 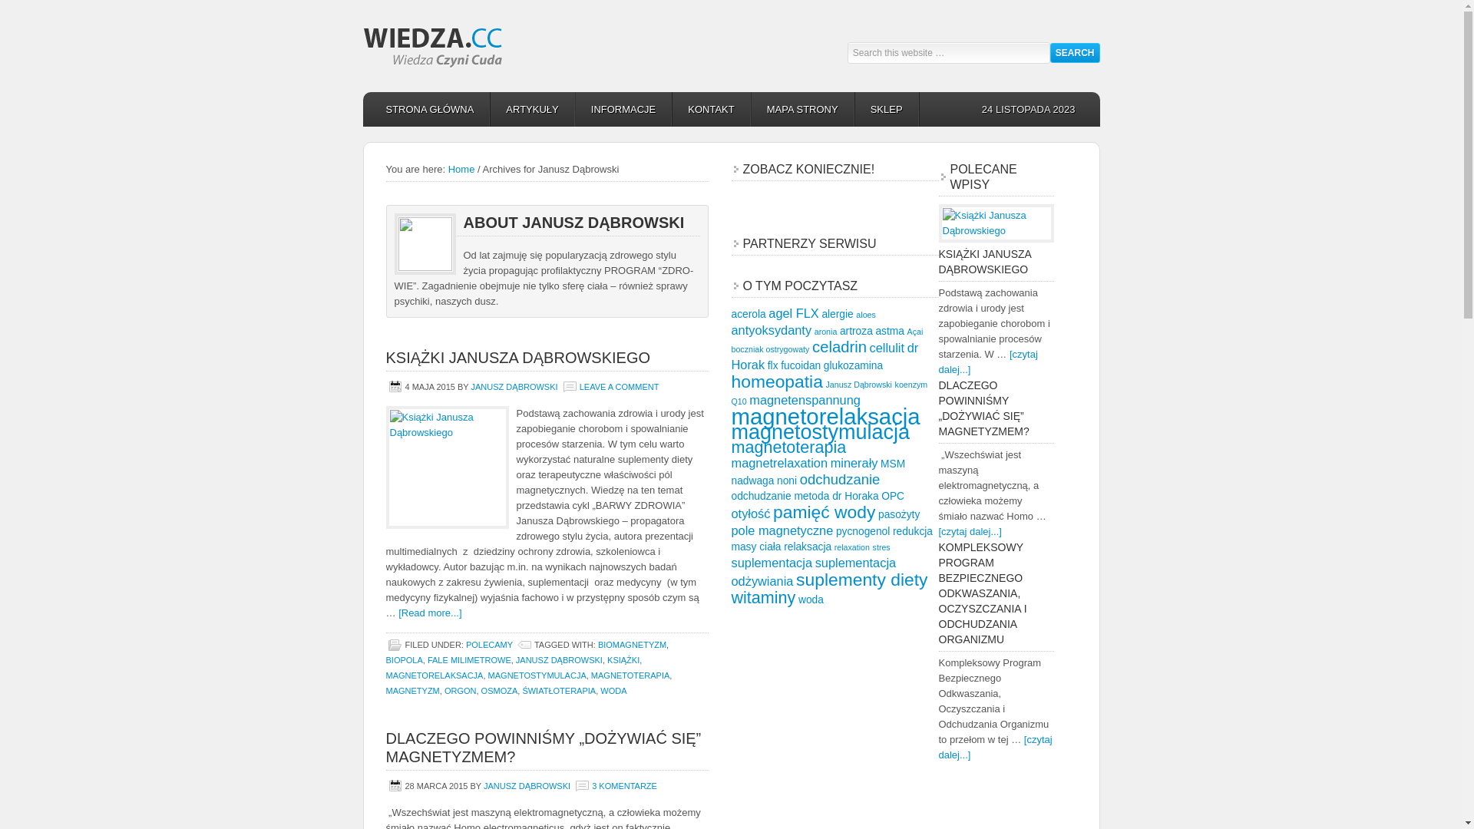 I want to click on glukozamina, so click(x=854, y=365).